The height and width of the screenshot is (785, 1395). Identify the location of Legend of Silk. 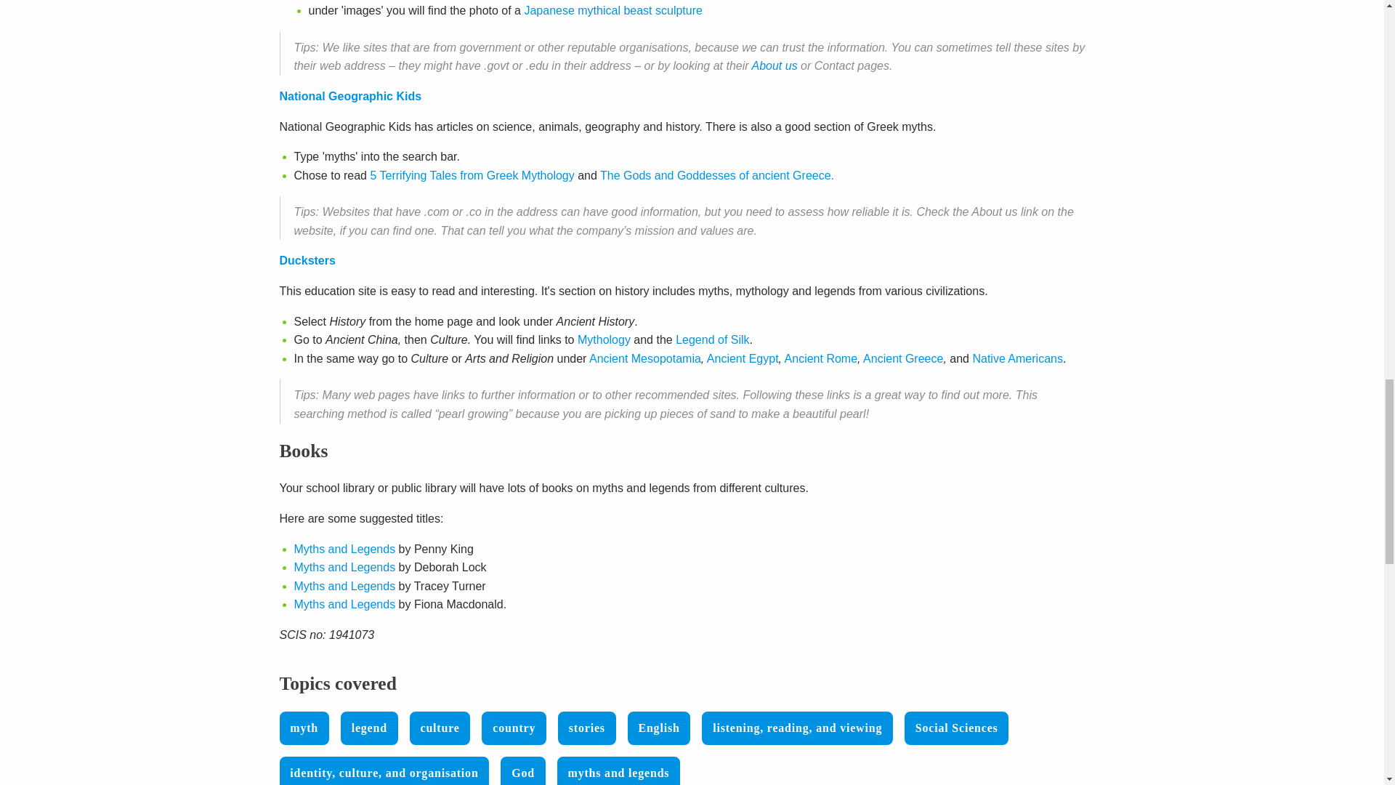
(712, 340).